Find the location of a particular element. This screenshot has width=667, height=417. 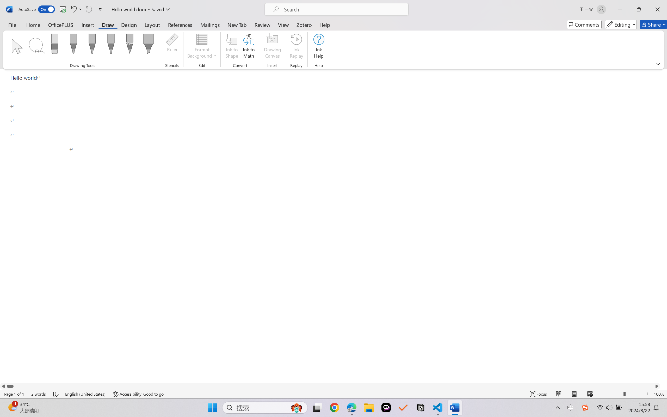

Help is located at coordinates (324, 24).